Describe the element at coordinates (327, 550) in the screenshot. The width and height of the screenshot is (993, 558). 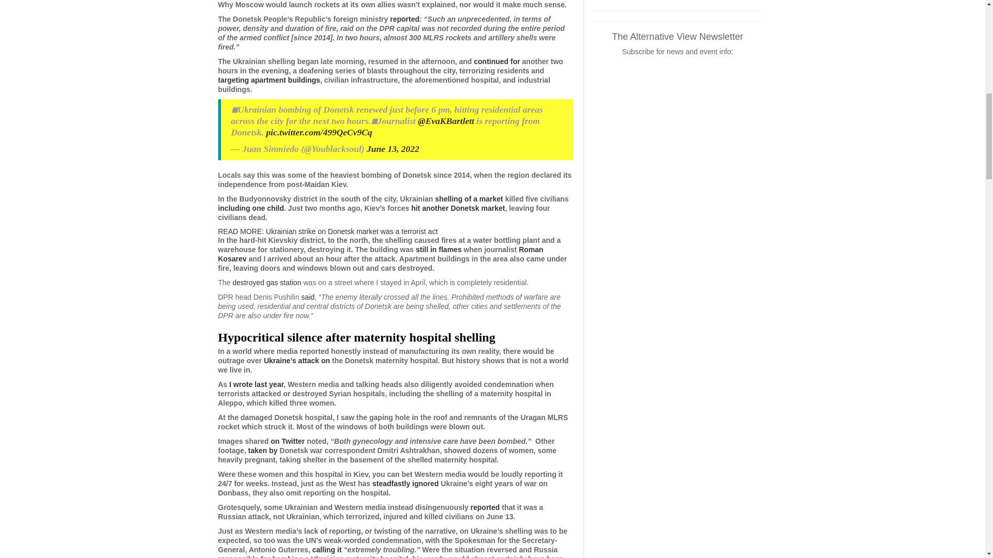
I see `calling it` at that location.